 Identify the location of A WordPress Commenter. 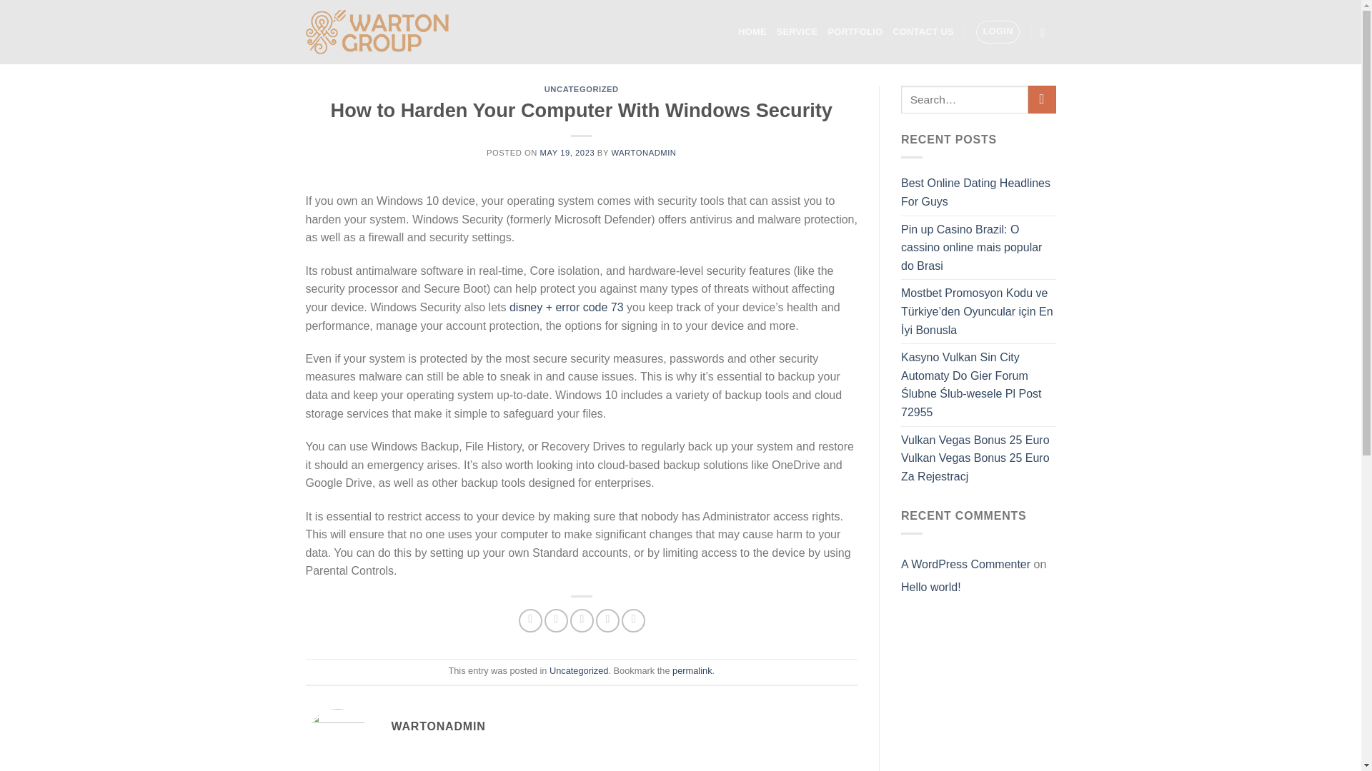
(965, 564).